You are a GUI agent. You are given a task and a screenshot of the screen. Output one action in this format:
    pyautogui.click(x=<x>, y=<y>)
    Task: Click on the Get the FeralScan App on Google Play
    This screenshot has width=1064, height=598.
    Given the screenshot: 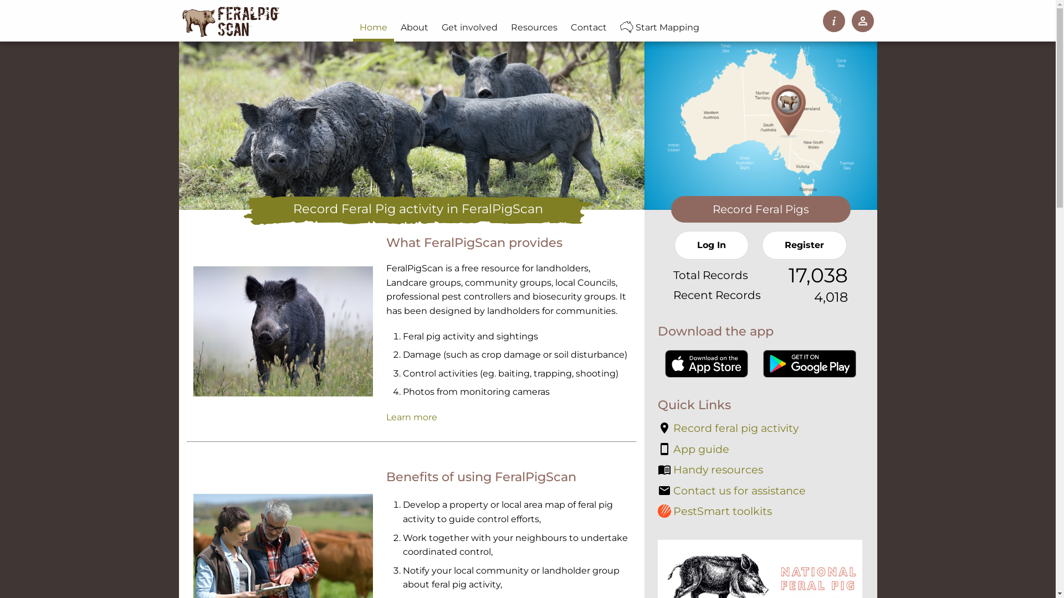 What is the action you would take?
    pyautogui.click(x=810, y=364)
    